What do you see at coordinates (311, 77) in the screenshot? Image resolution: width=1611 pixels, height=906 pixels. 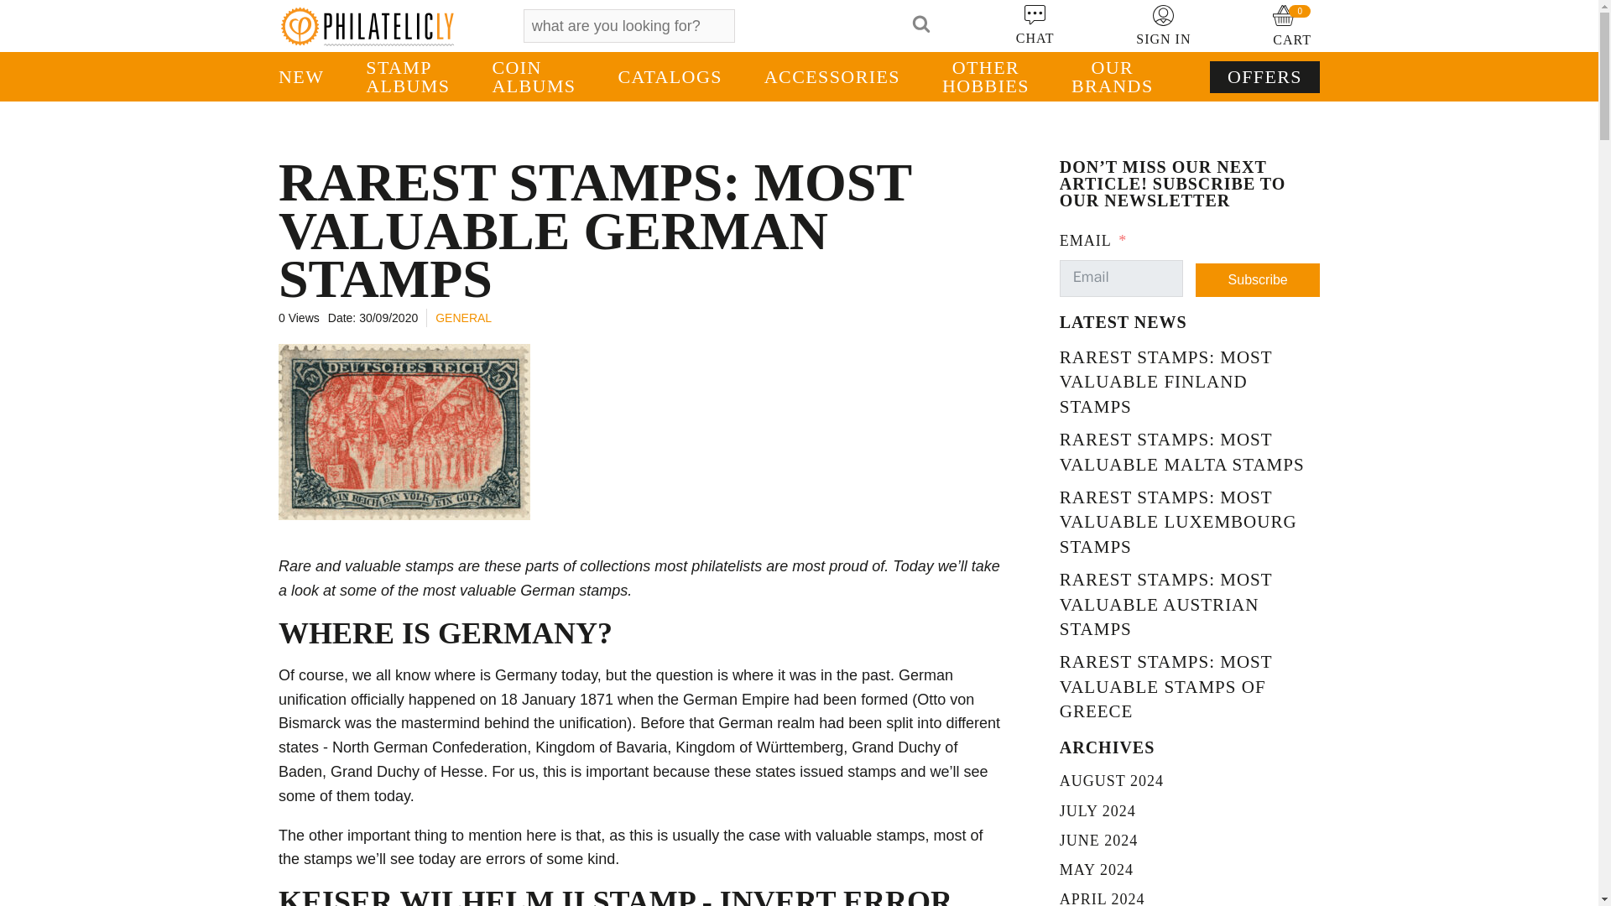 I see `NEW` at bounding box center [311, 77].